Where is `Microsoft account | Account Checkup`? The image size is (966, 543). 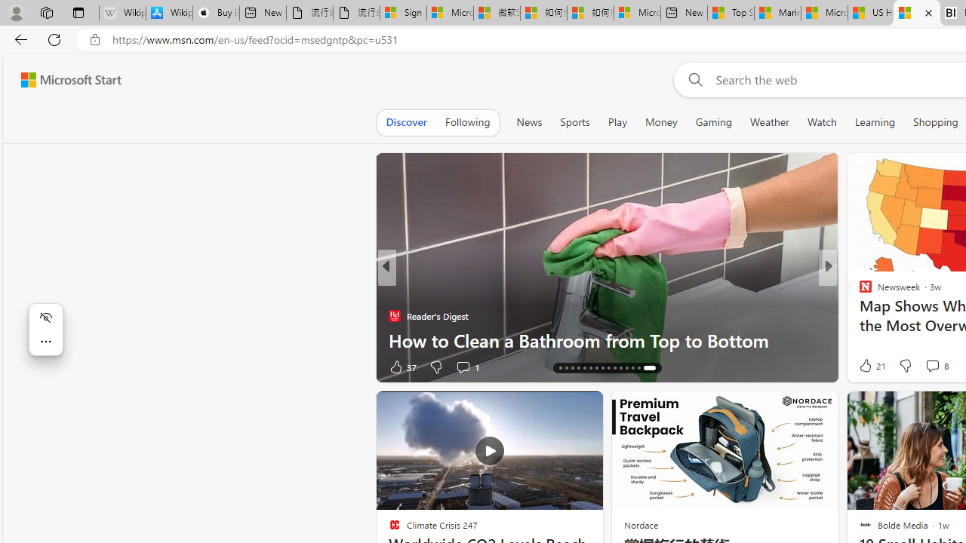 Microsoft account | Account Checkup is located at coordinates (637, 14).